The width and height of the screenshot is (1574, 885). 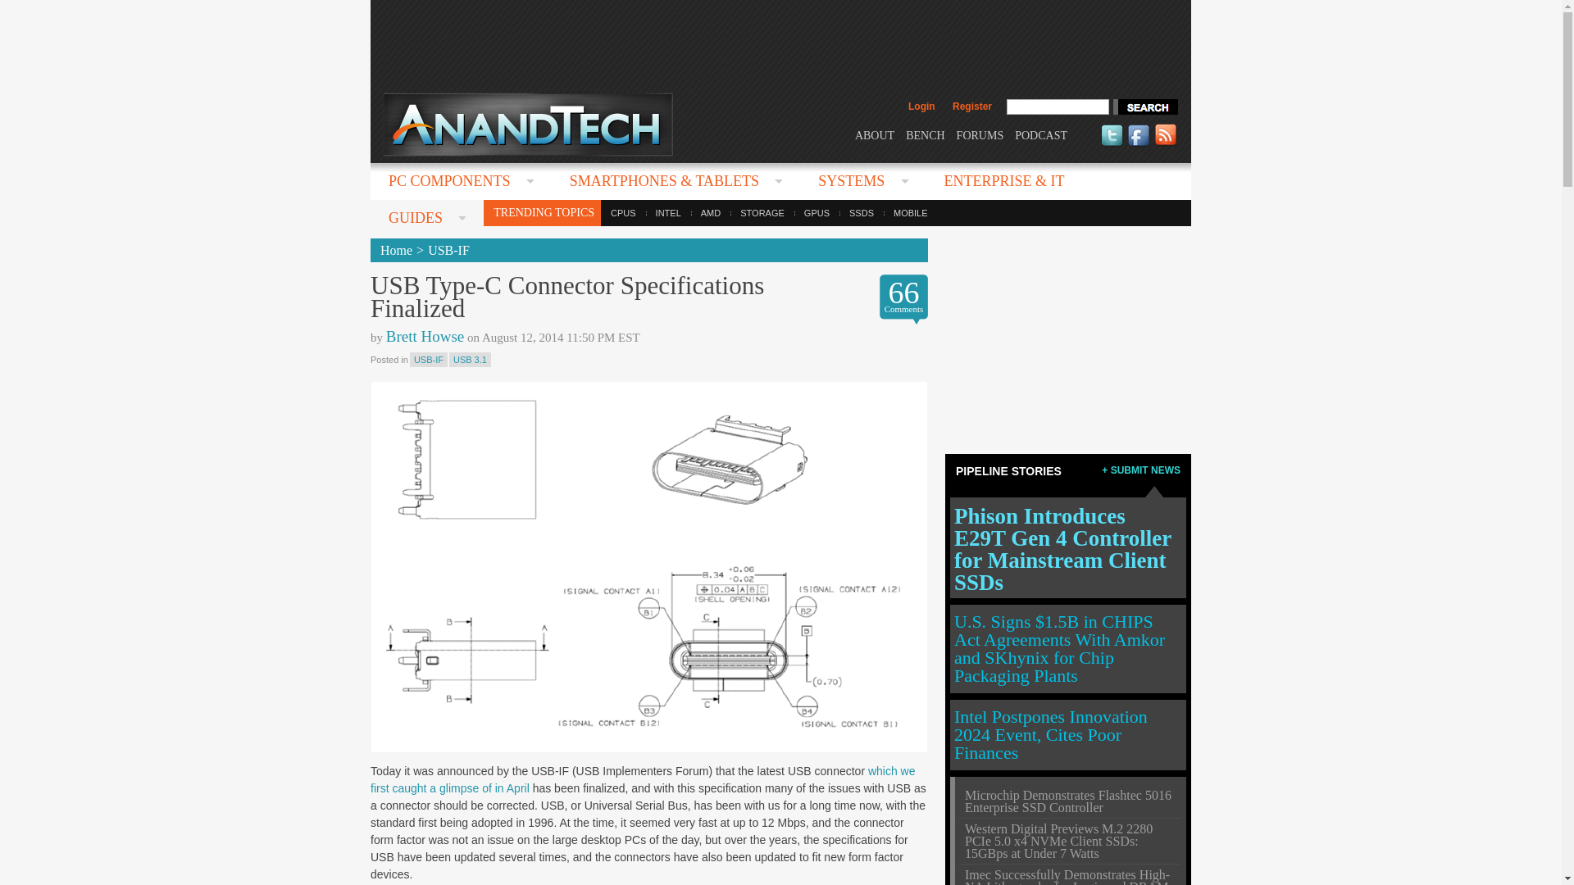 I want to click on ABOUT, so click(x=874, y=134).